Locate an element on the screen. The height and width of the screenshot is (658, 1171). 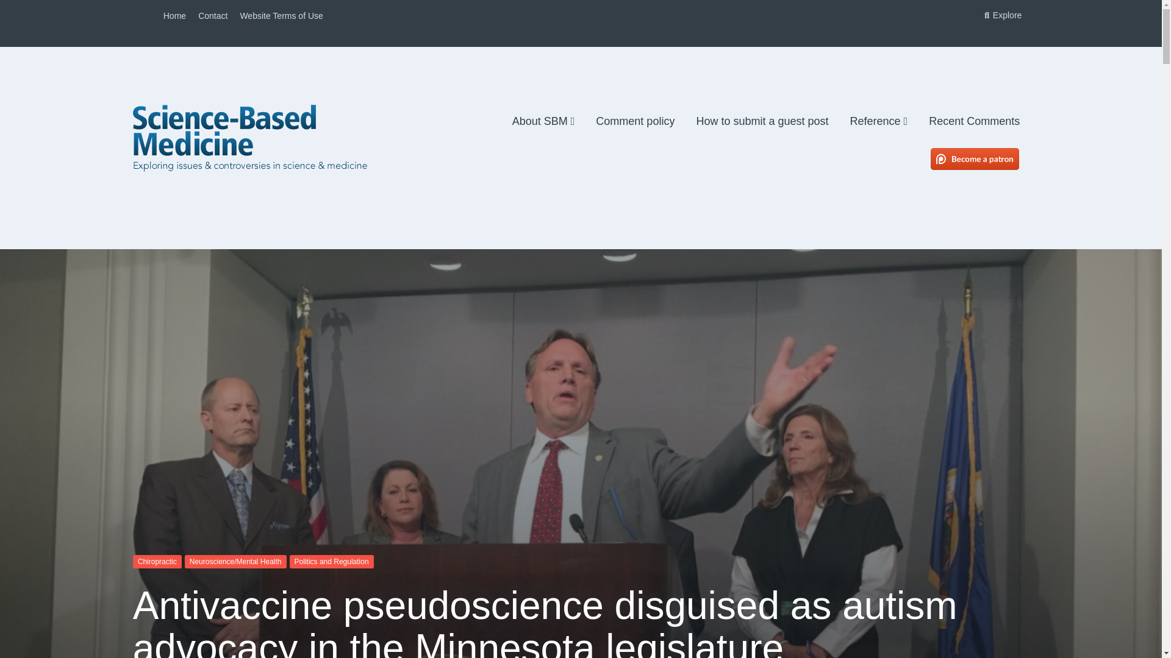
Contact is located at coordinates (212, 16).